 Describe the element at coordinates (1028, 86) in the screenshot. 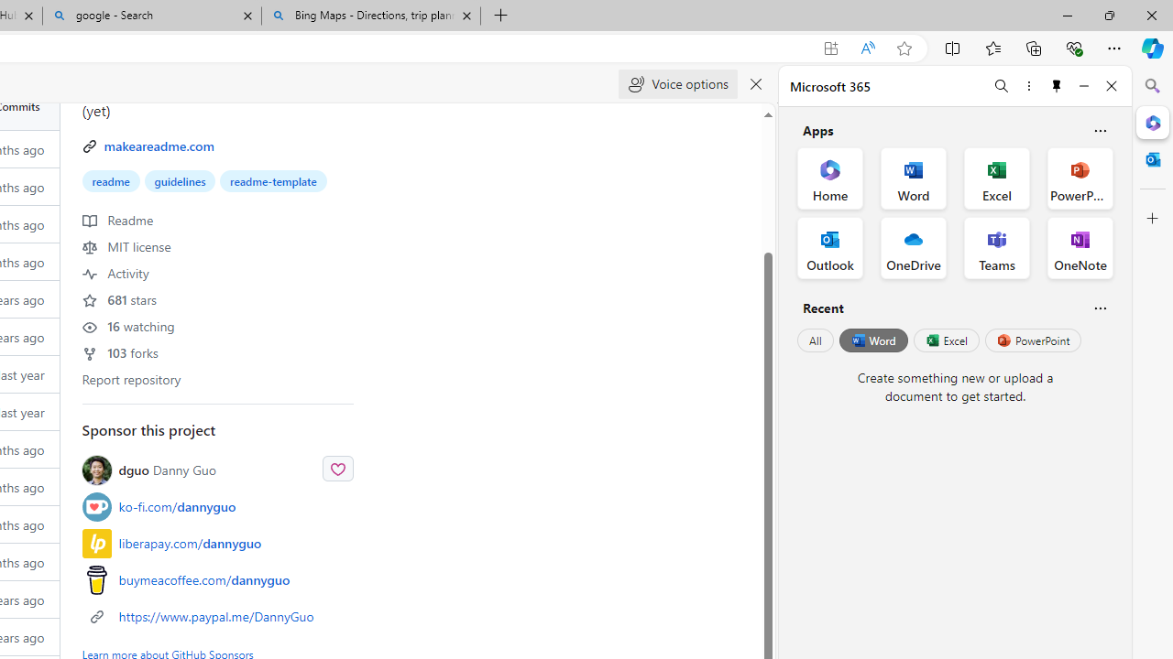

I see `More options` at that location.